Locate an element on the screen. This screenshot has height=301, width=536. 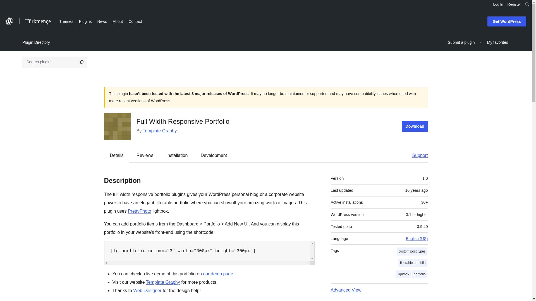
Template Graphy is located at coordinates (163, 282).